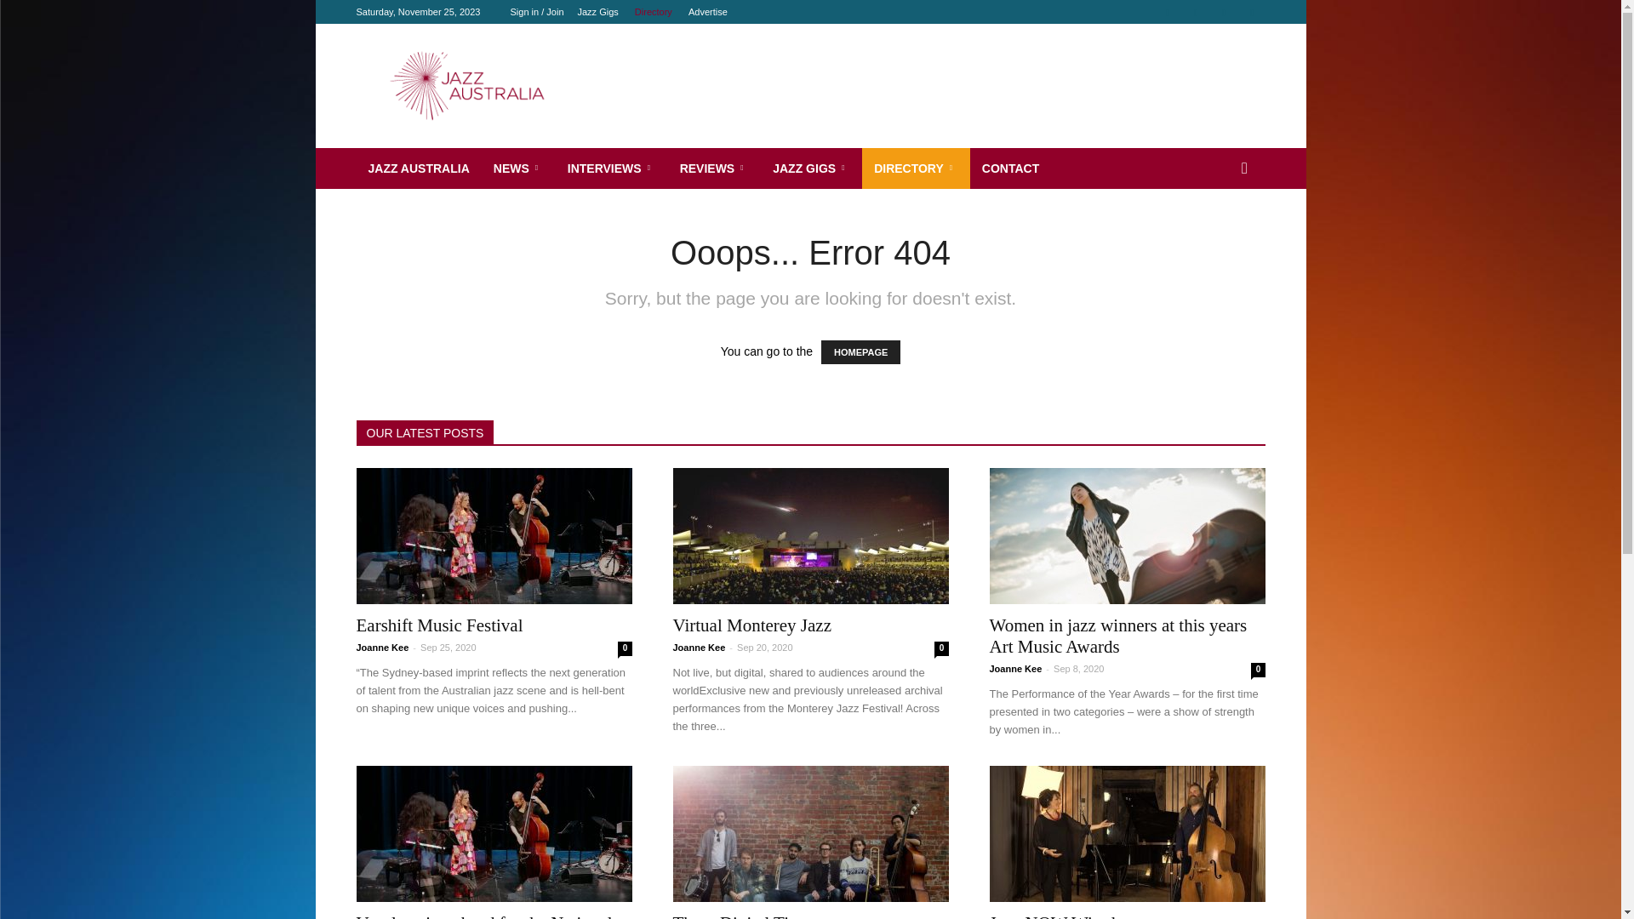  Describe the element at coordinates (654, 12) in the screenshot. I see `Directory` at that location.